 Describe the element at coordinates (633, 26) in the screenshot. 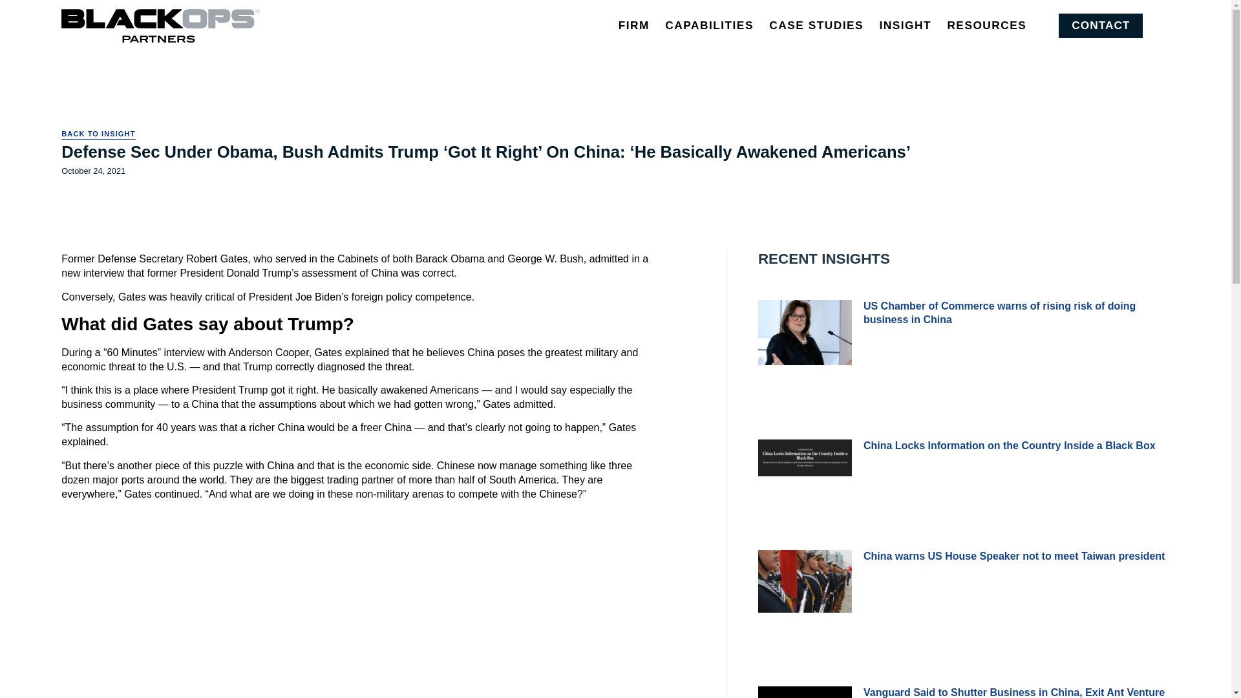

I see `FIRM` at that location.